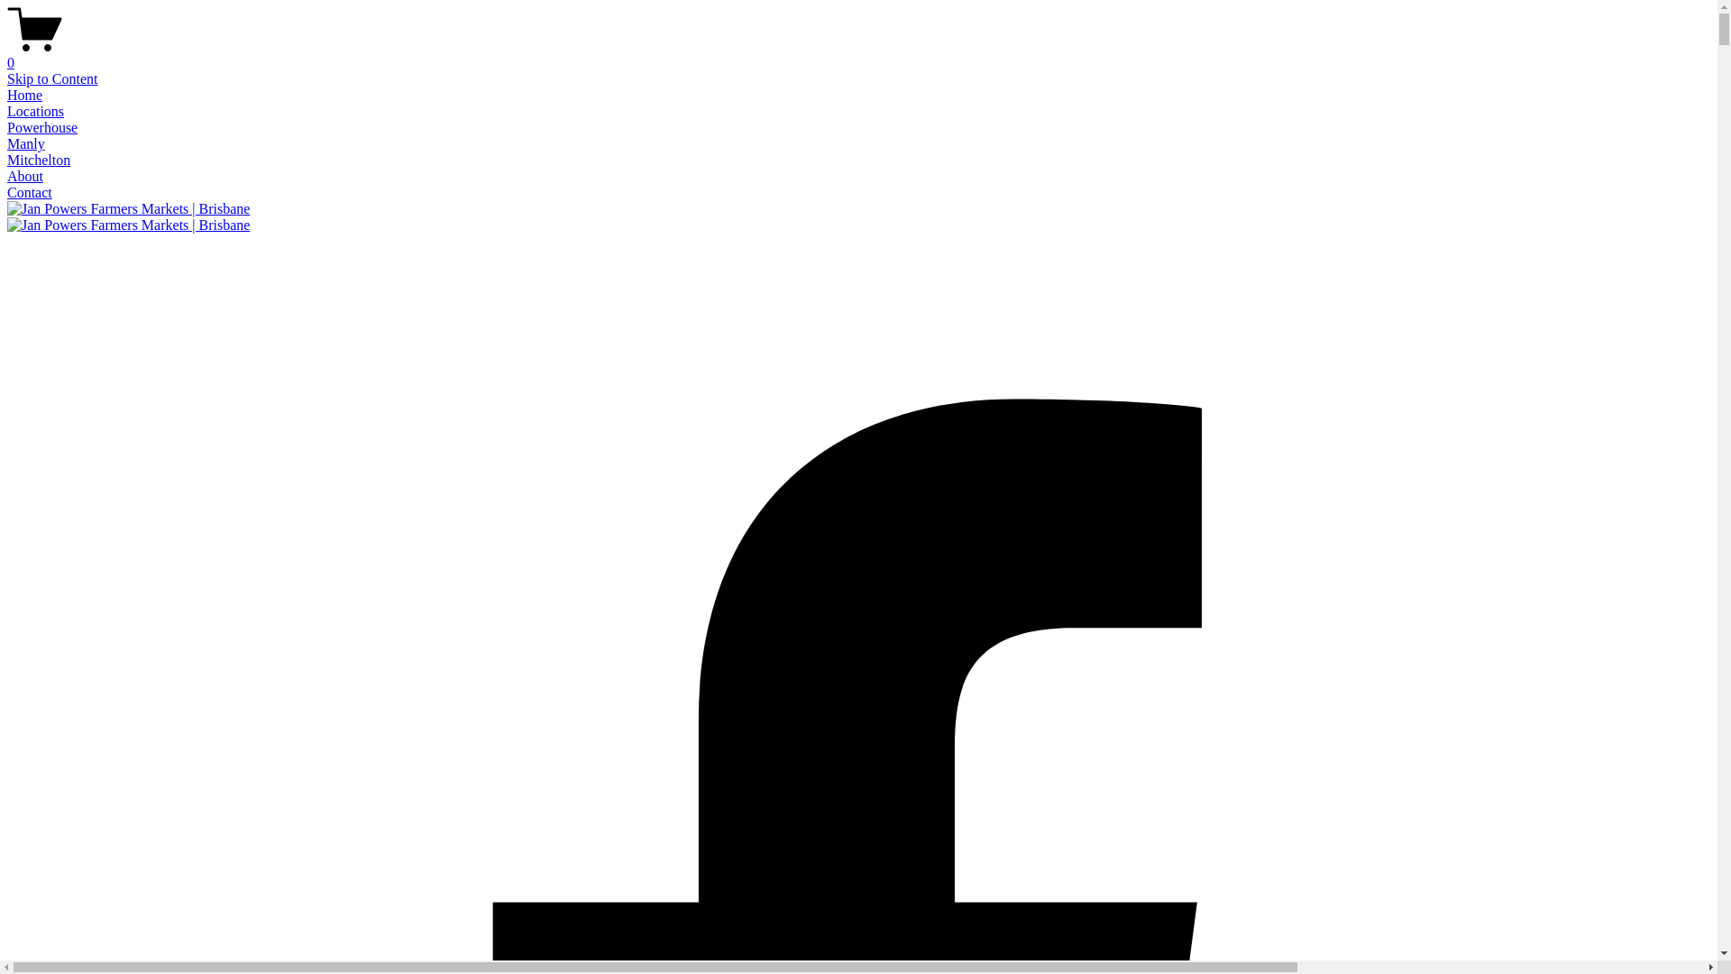 The image size is (1731, 974). Describe the element at coordinates (39, 161) in the screenshot. I see `Mitchelton` at that location.